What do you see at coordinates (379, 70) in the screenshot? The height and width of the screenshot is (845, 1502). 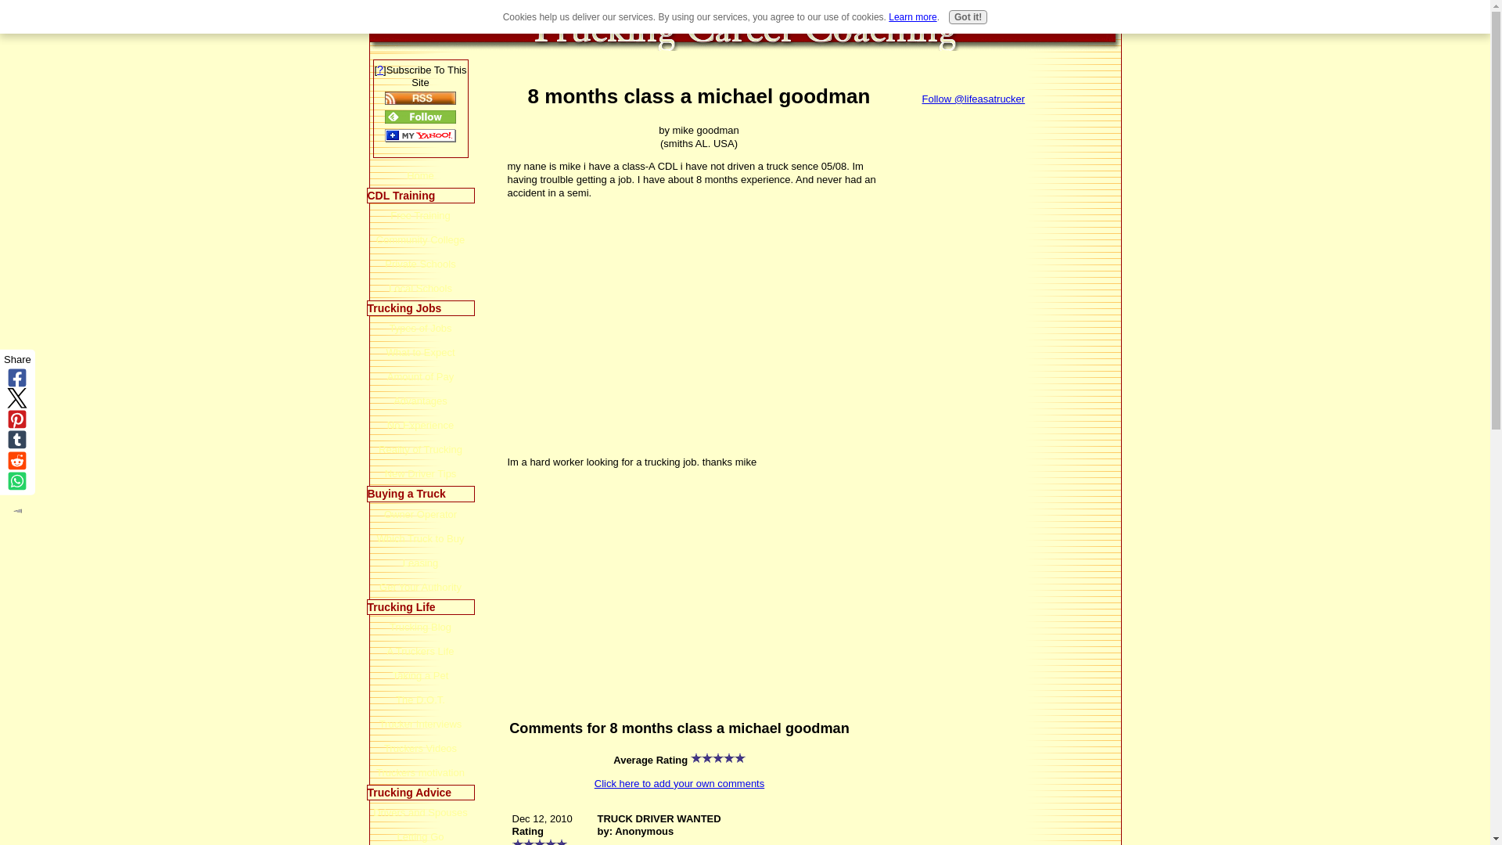 I see `?` at bounding box center [379, 70].